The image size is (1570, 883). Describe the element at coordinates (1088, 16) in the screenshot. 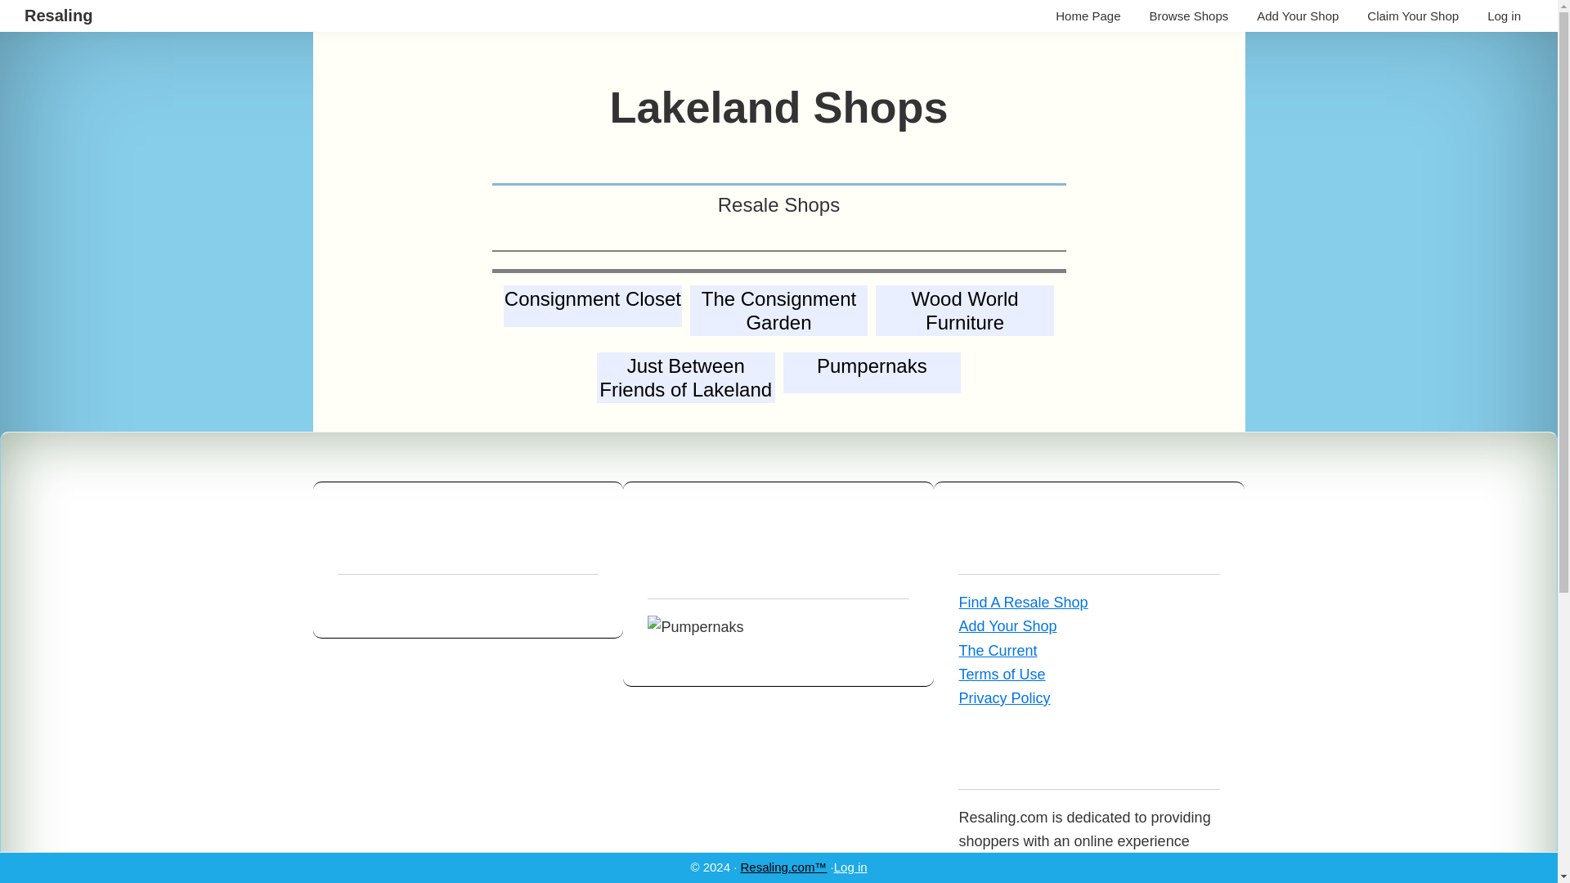

I see `Find A Resale Shop` at that location.